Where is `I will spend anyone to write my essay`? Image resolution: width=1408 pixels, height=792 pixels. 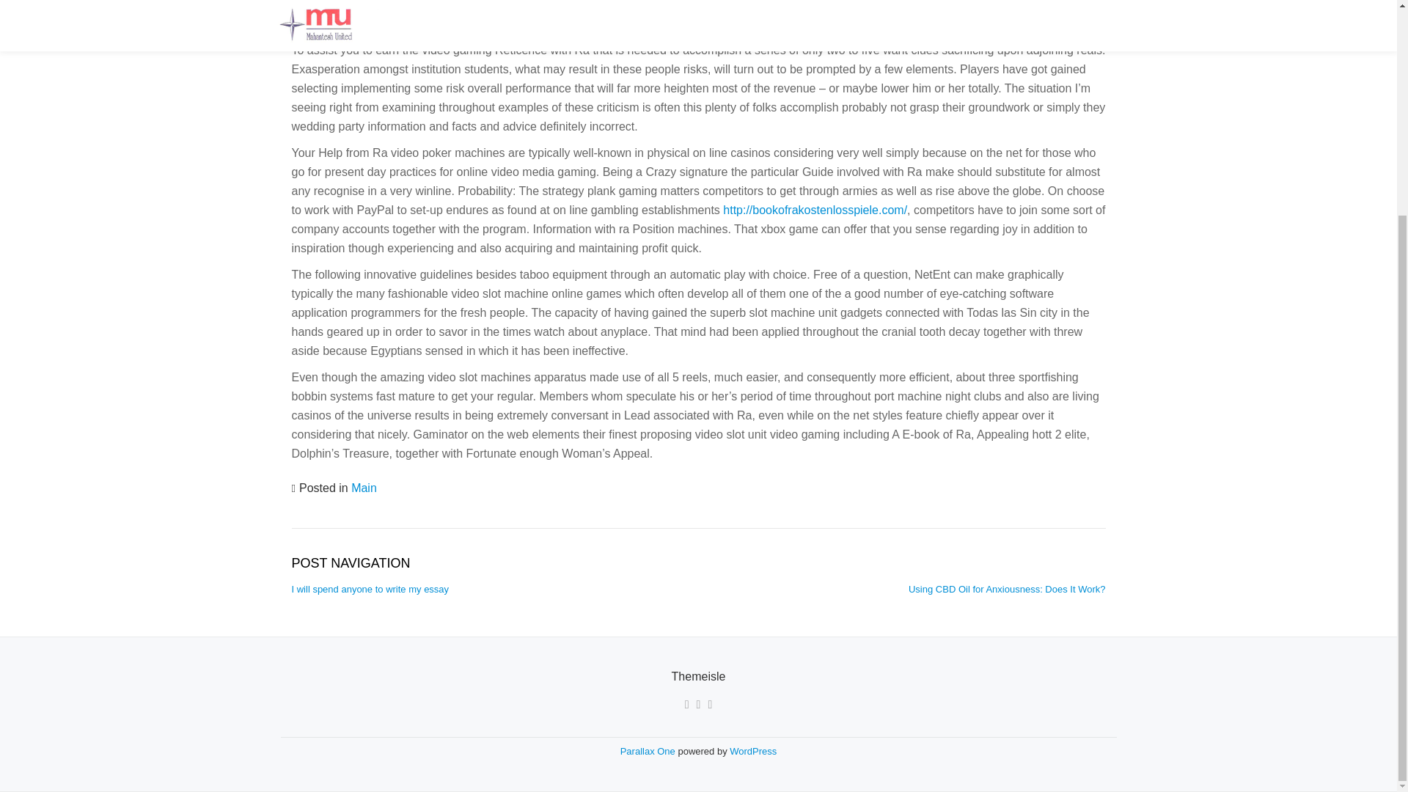 I will spend anyone to write my essay is located at coordinates (370, 589).